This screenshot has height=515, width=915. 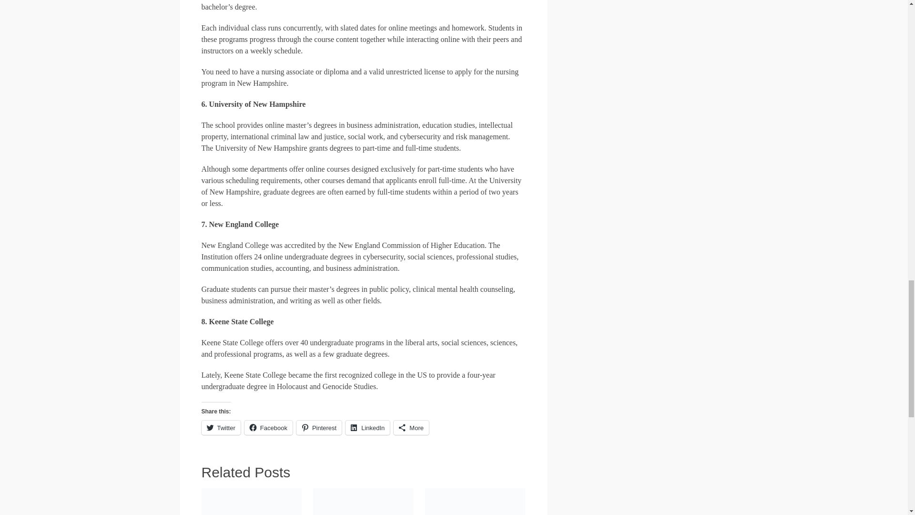 What do you see at coordinates (367, 427) in the screenshot?
I see `LinkedIn` at bounding box center [367, 427].